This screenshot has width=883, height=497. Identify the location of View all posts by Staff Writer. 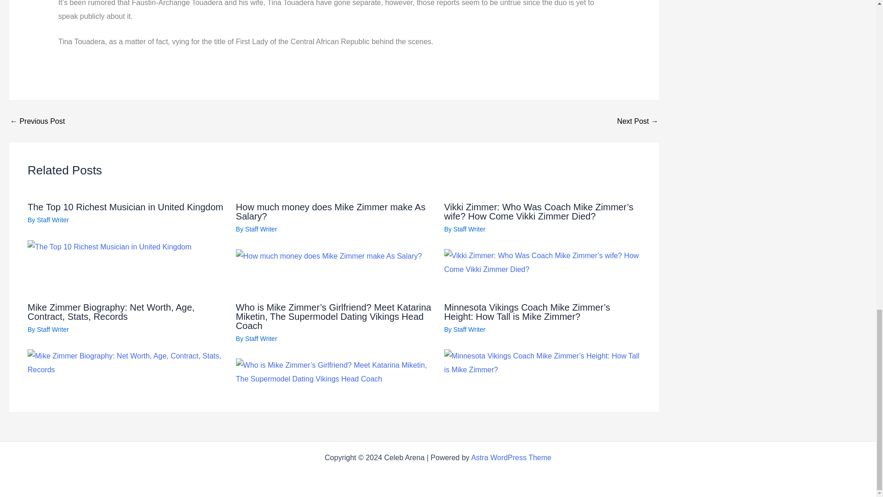
(261, 229).